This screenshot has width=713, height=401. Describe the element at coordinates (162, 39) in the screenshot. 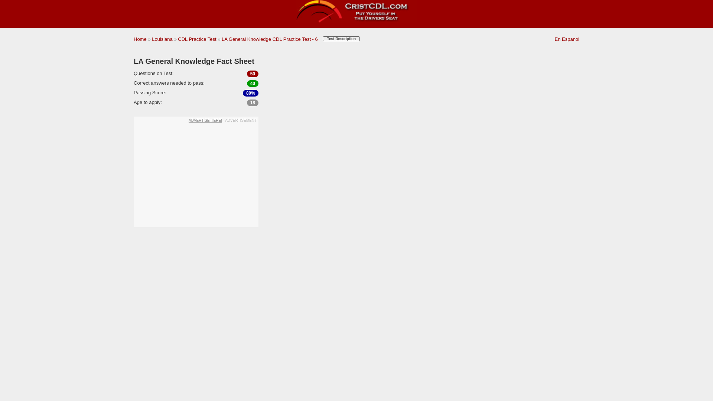

I see `Louisiana` at that location.